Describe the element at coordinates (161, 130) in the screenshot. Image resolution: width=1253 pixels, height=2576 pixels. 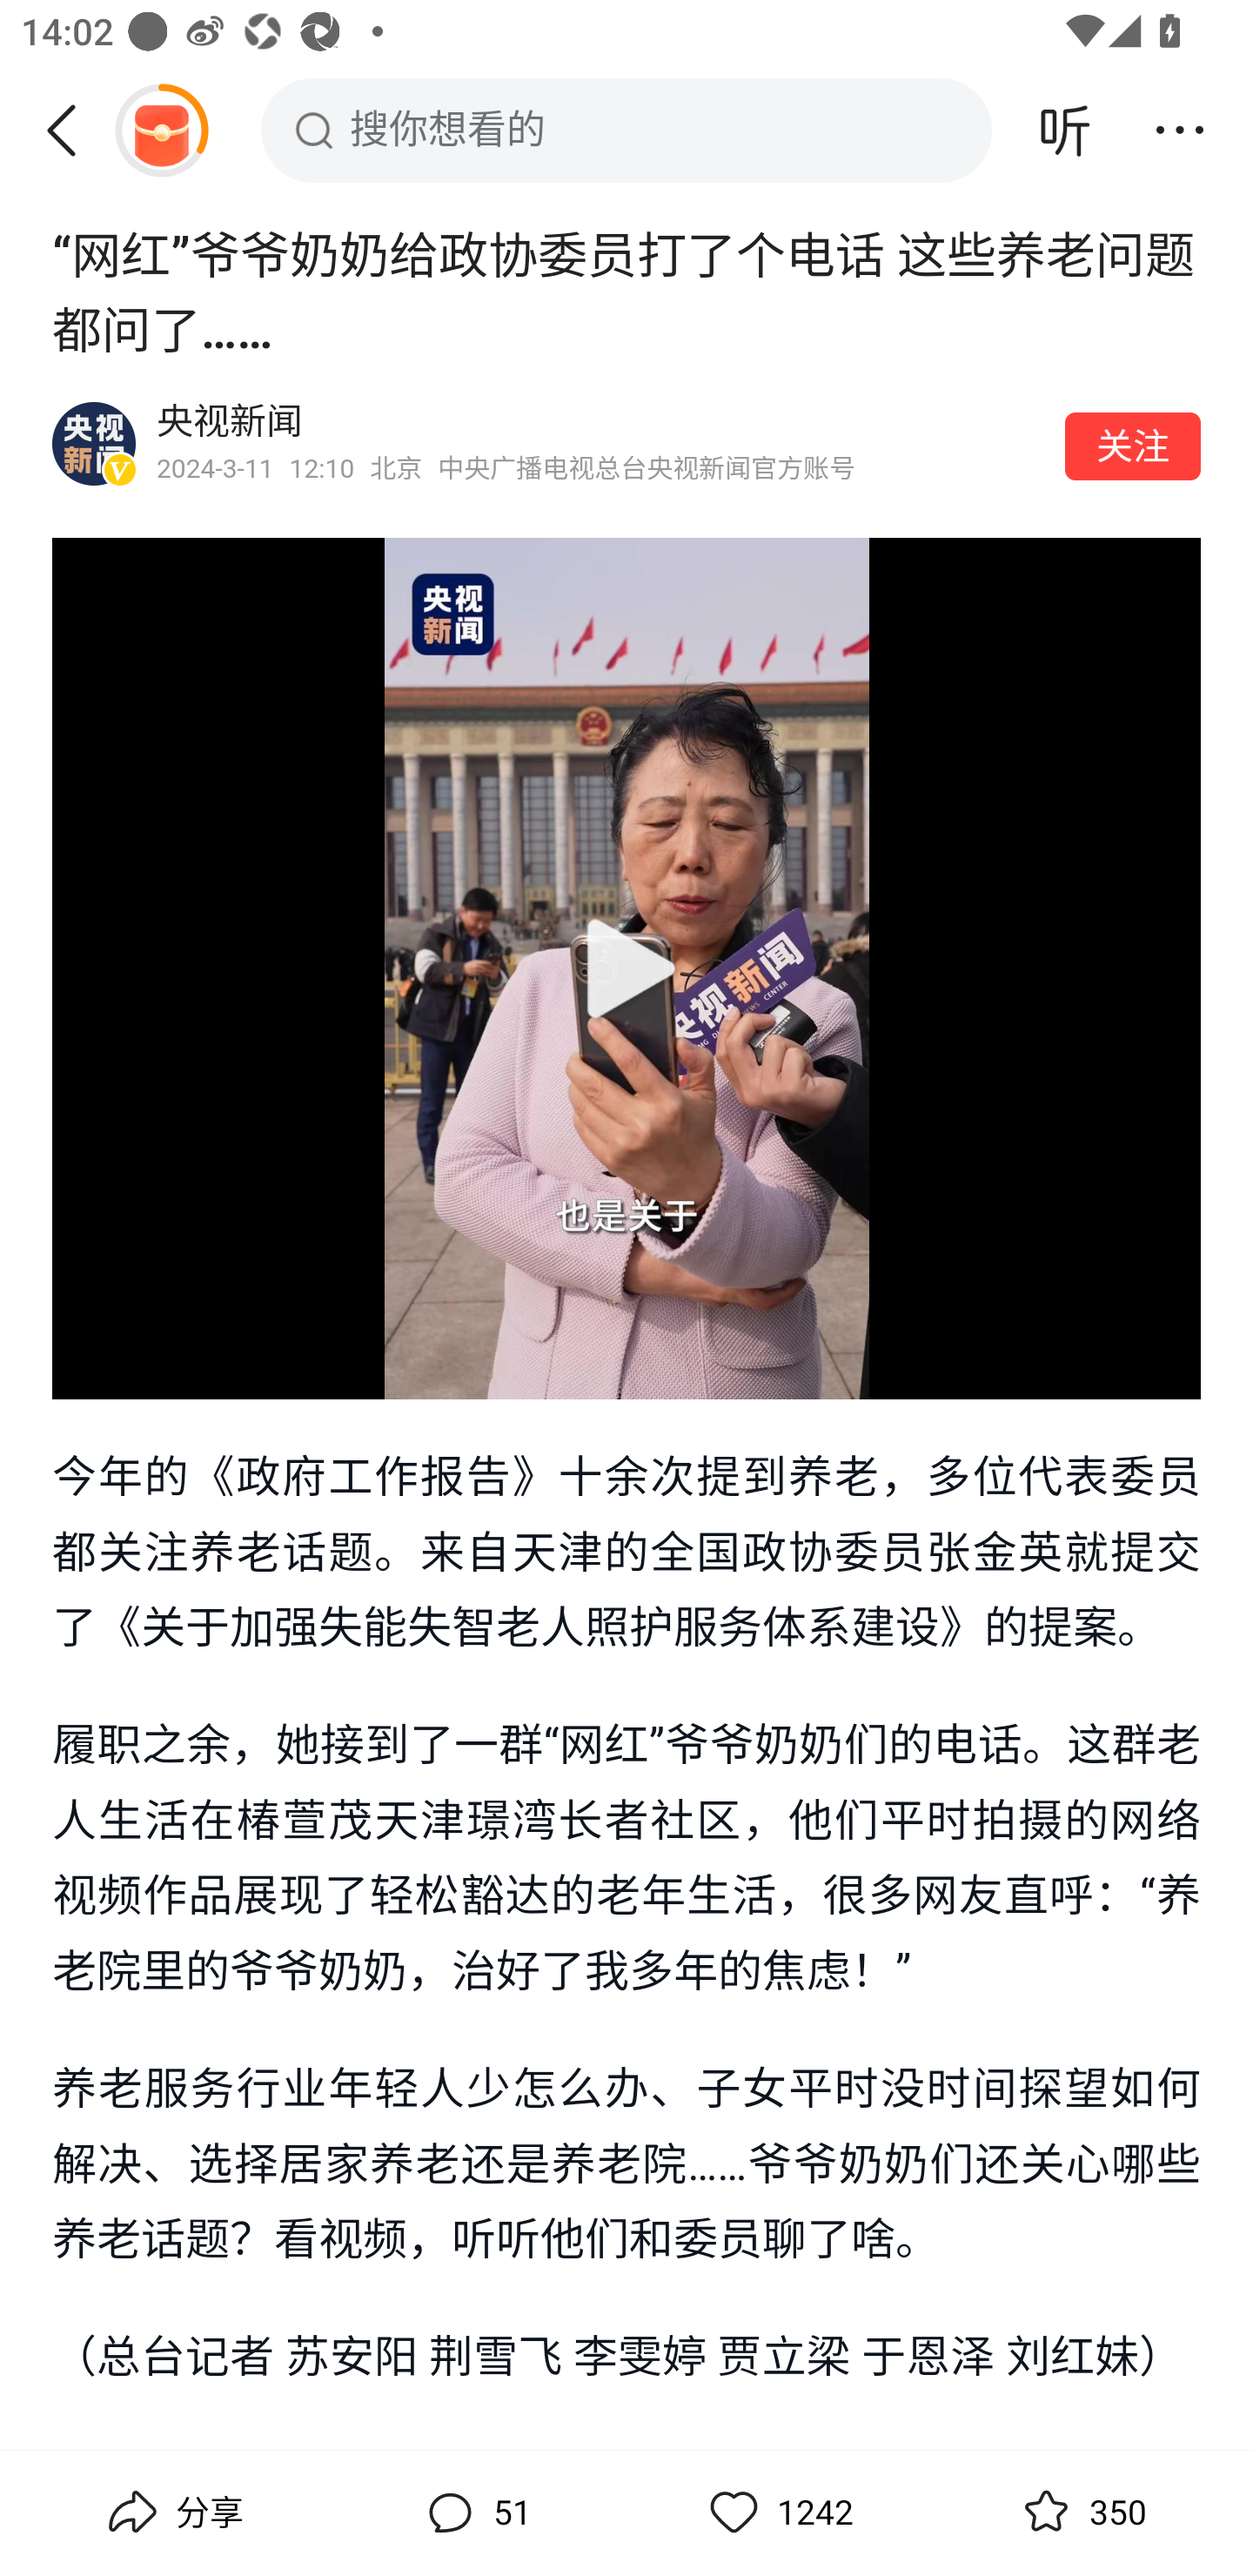
I see `阅读赚金币` at that location.